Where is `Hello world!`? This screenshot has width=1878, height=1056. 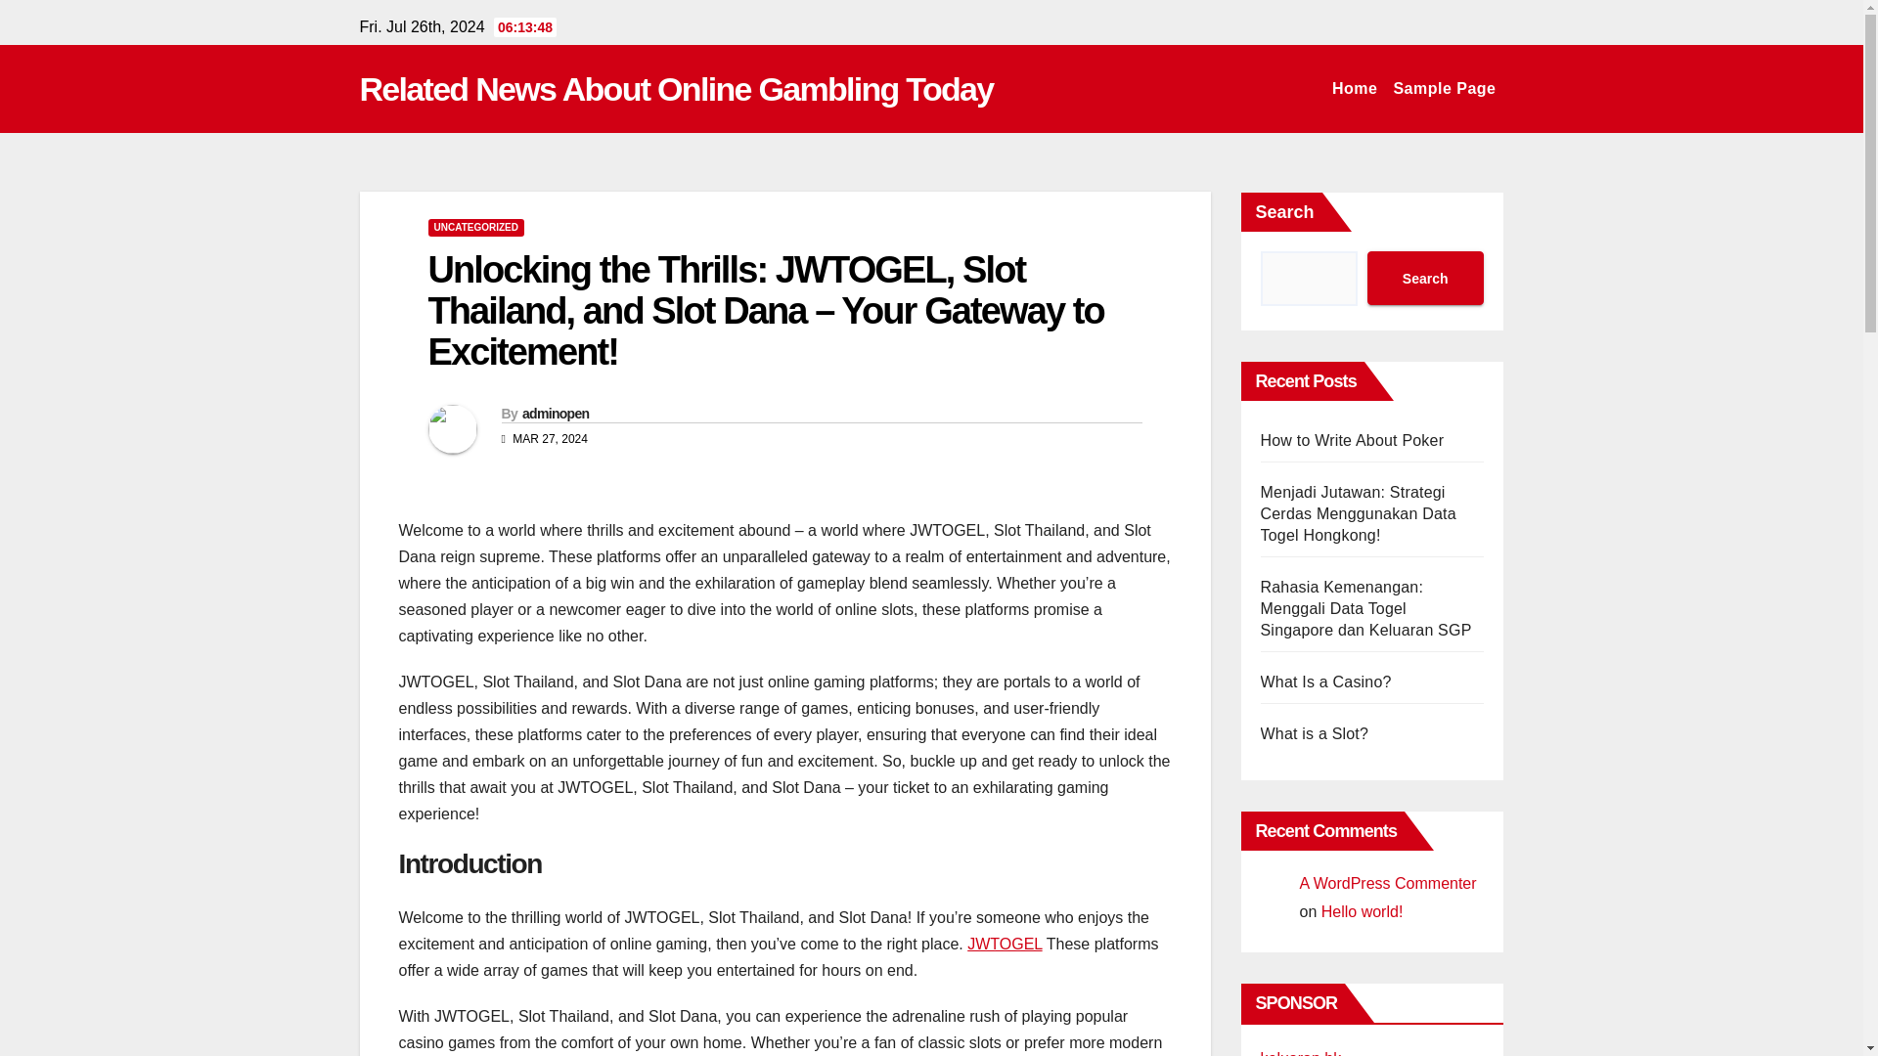 Hello world! is located at coordinates (1362, 911).